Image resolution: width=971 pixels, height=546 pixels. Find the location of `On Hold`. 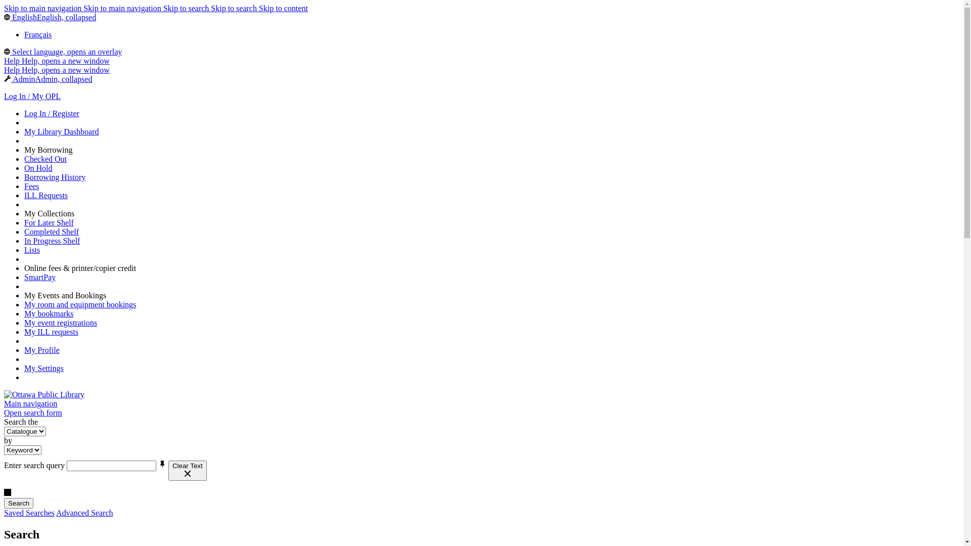

On Hold is located at coordinates (38, 168).